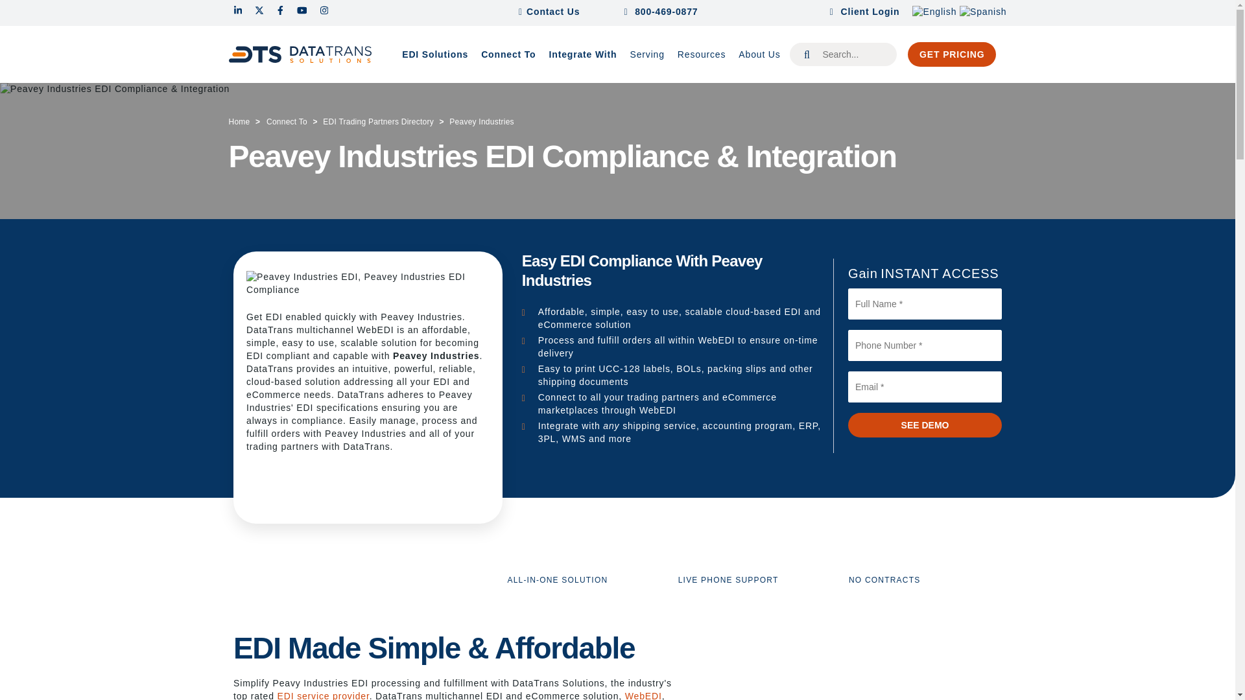  I want to click on English, so click(934, 11).